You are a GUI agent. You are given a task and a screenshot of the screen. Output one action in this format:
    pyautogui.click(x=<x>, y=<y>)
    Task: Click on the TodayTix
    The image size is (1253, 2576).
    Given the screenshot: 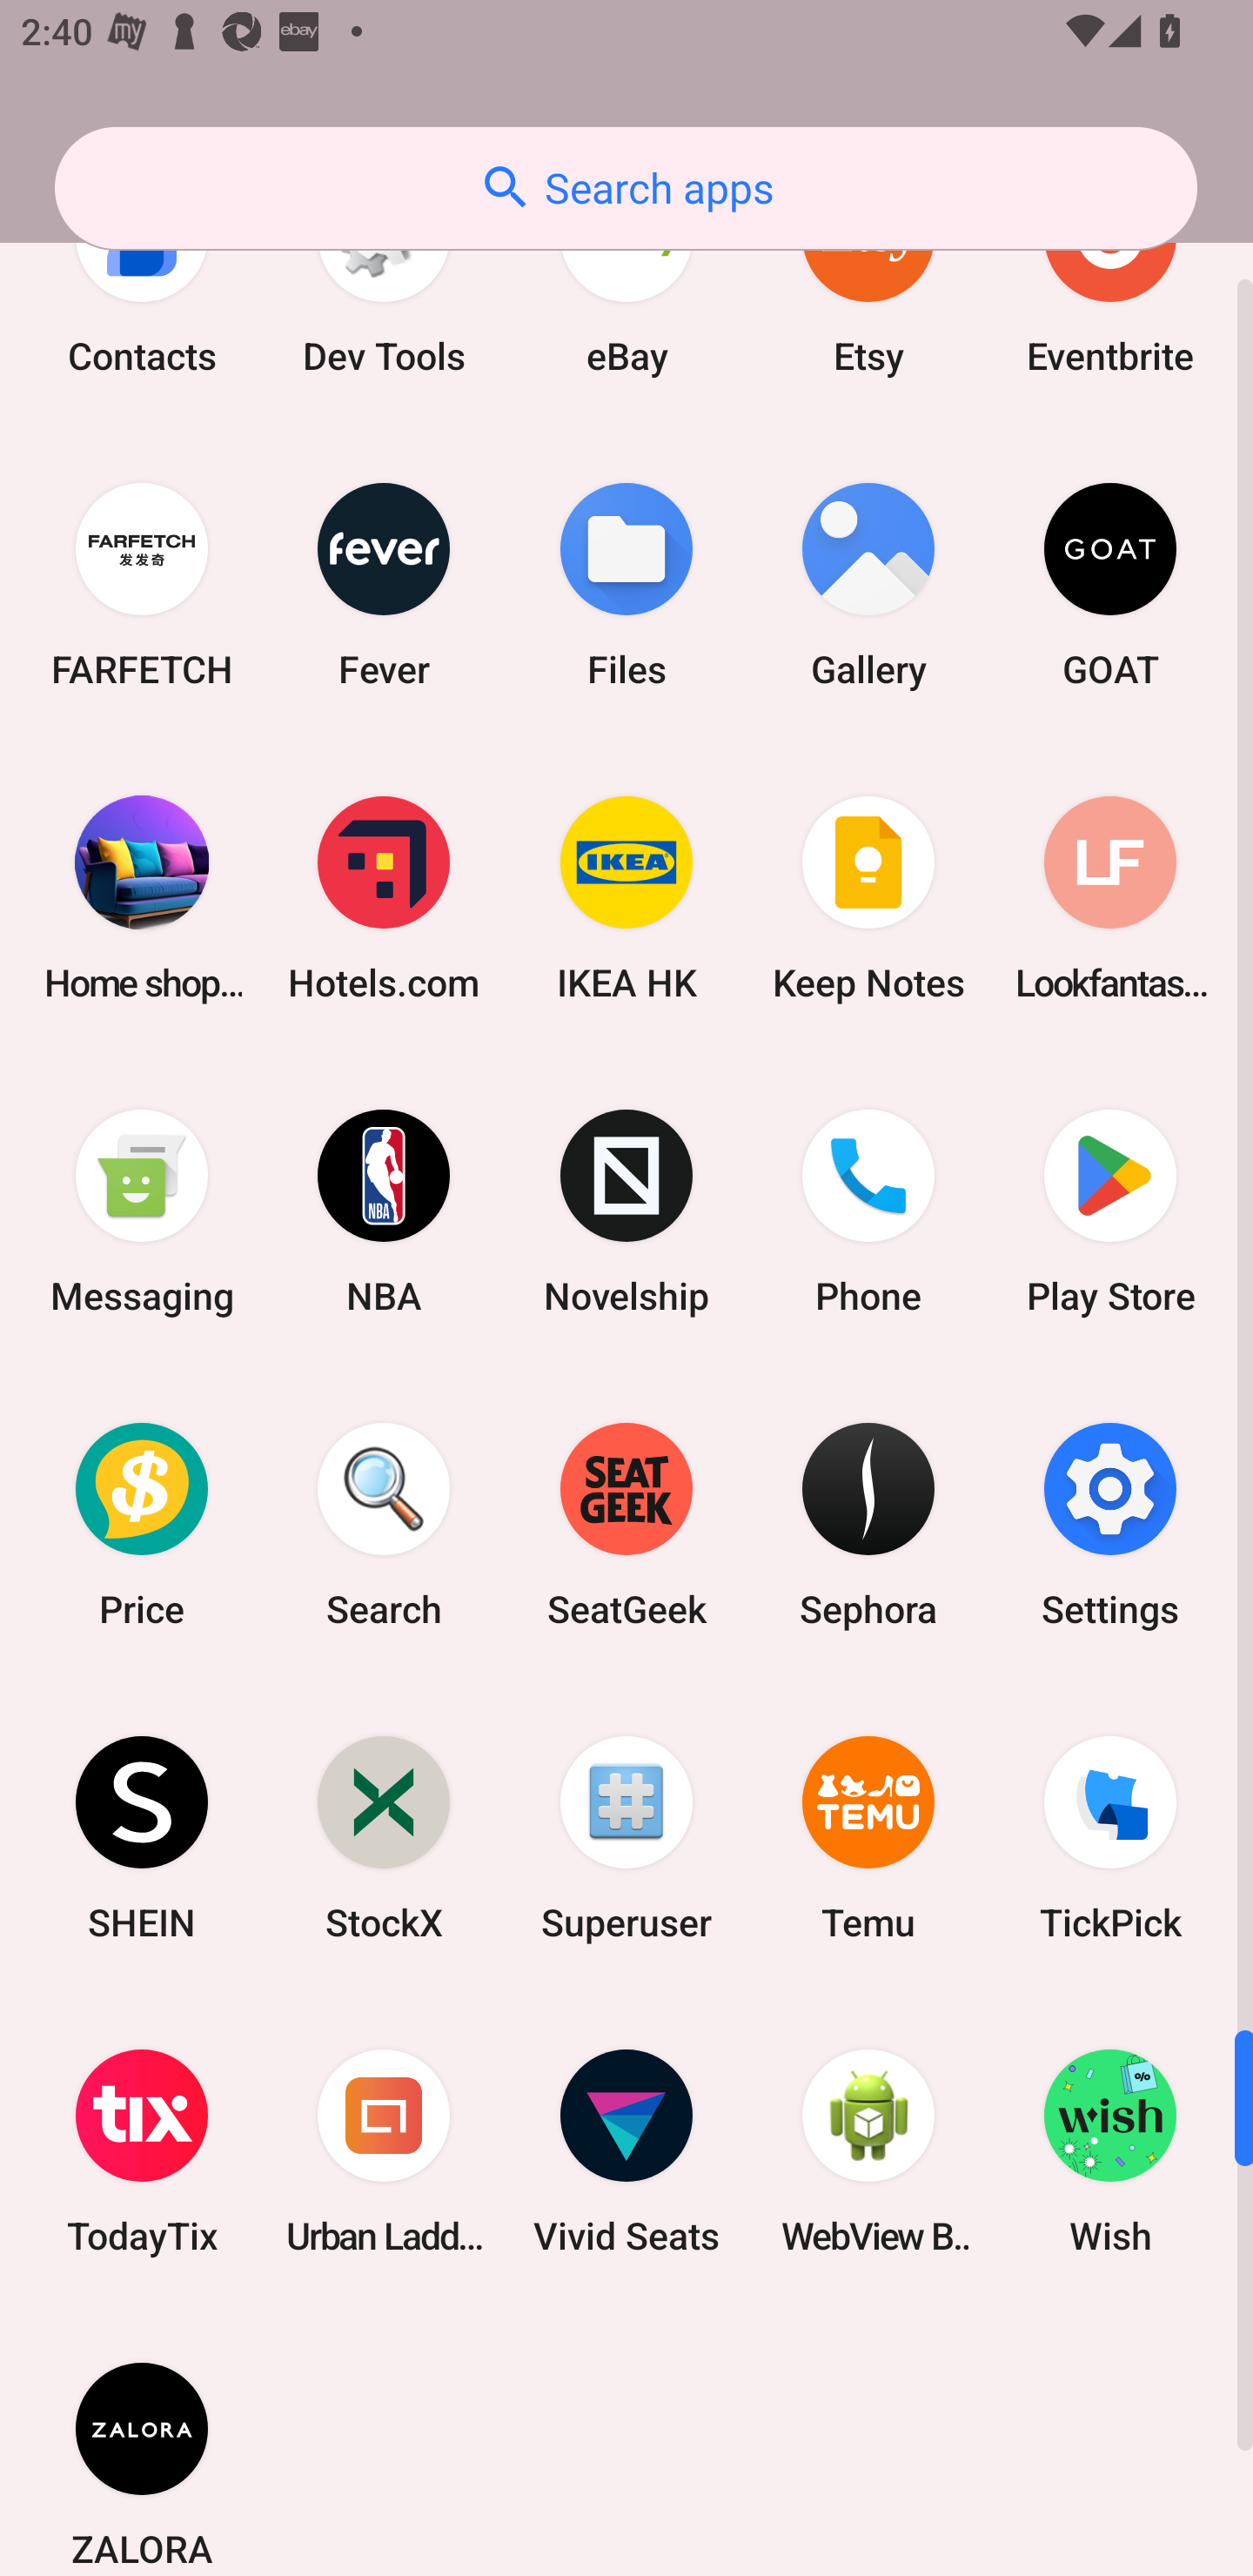 What is the action you would take?
    pyautogui.click(x=142, y=2151)
    